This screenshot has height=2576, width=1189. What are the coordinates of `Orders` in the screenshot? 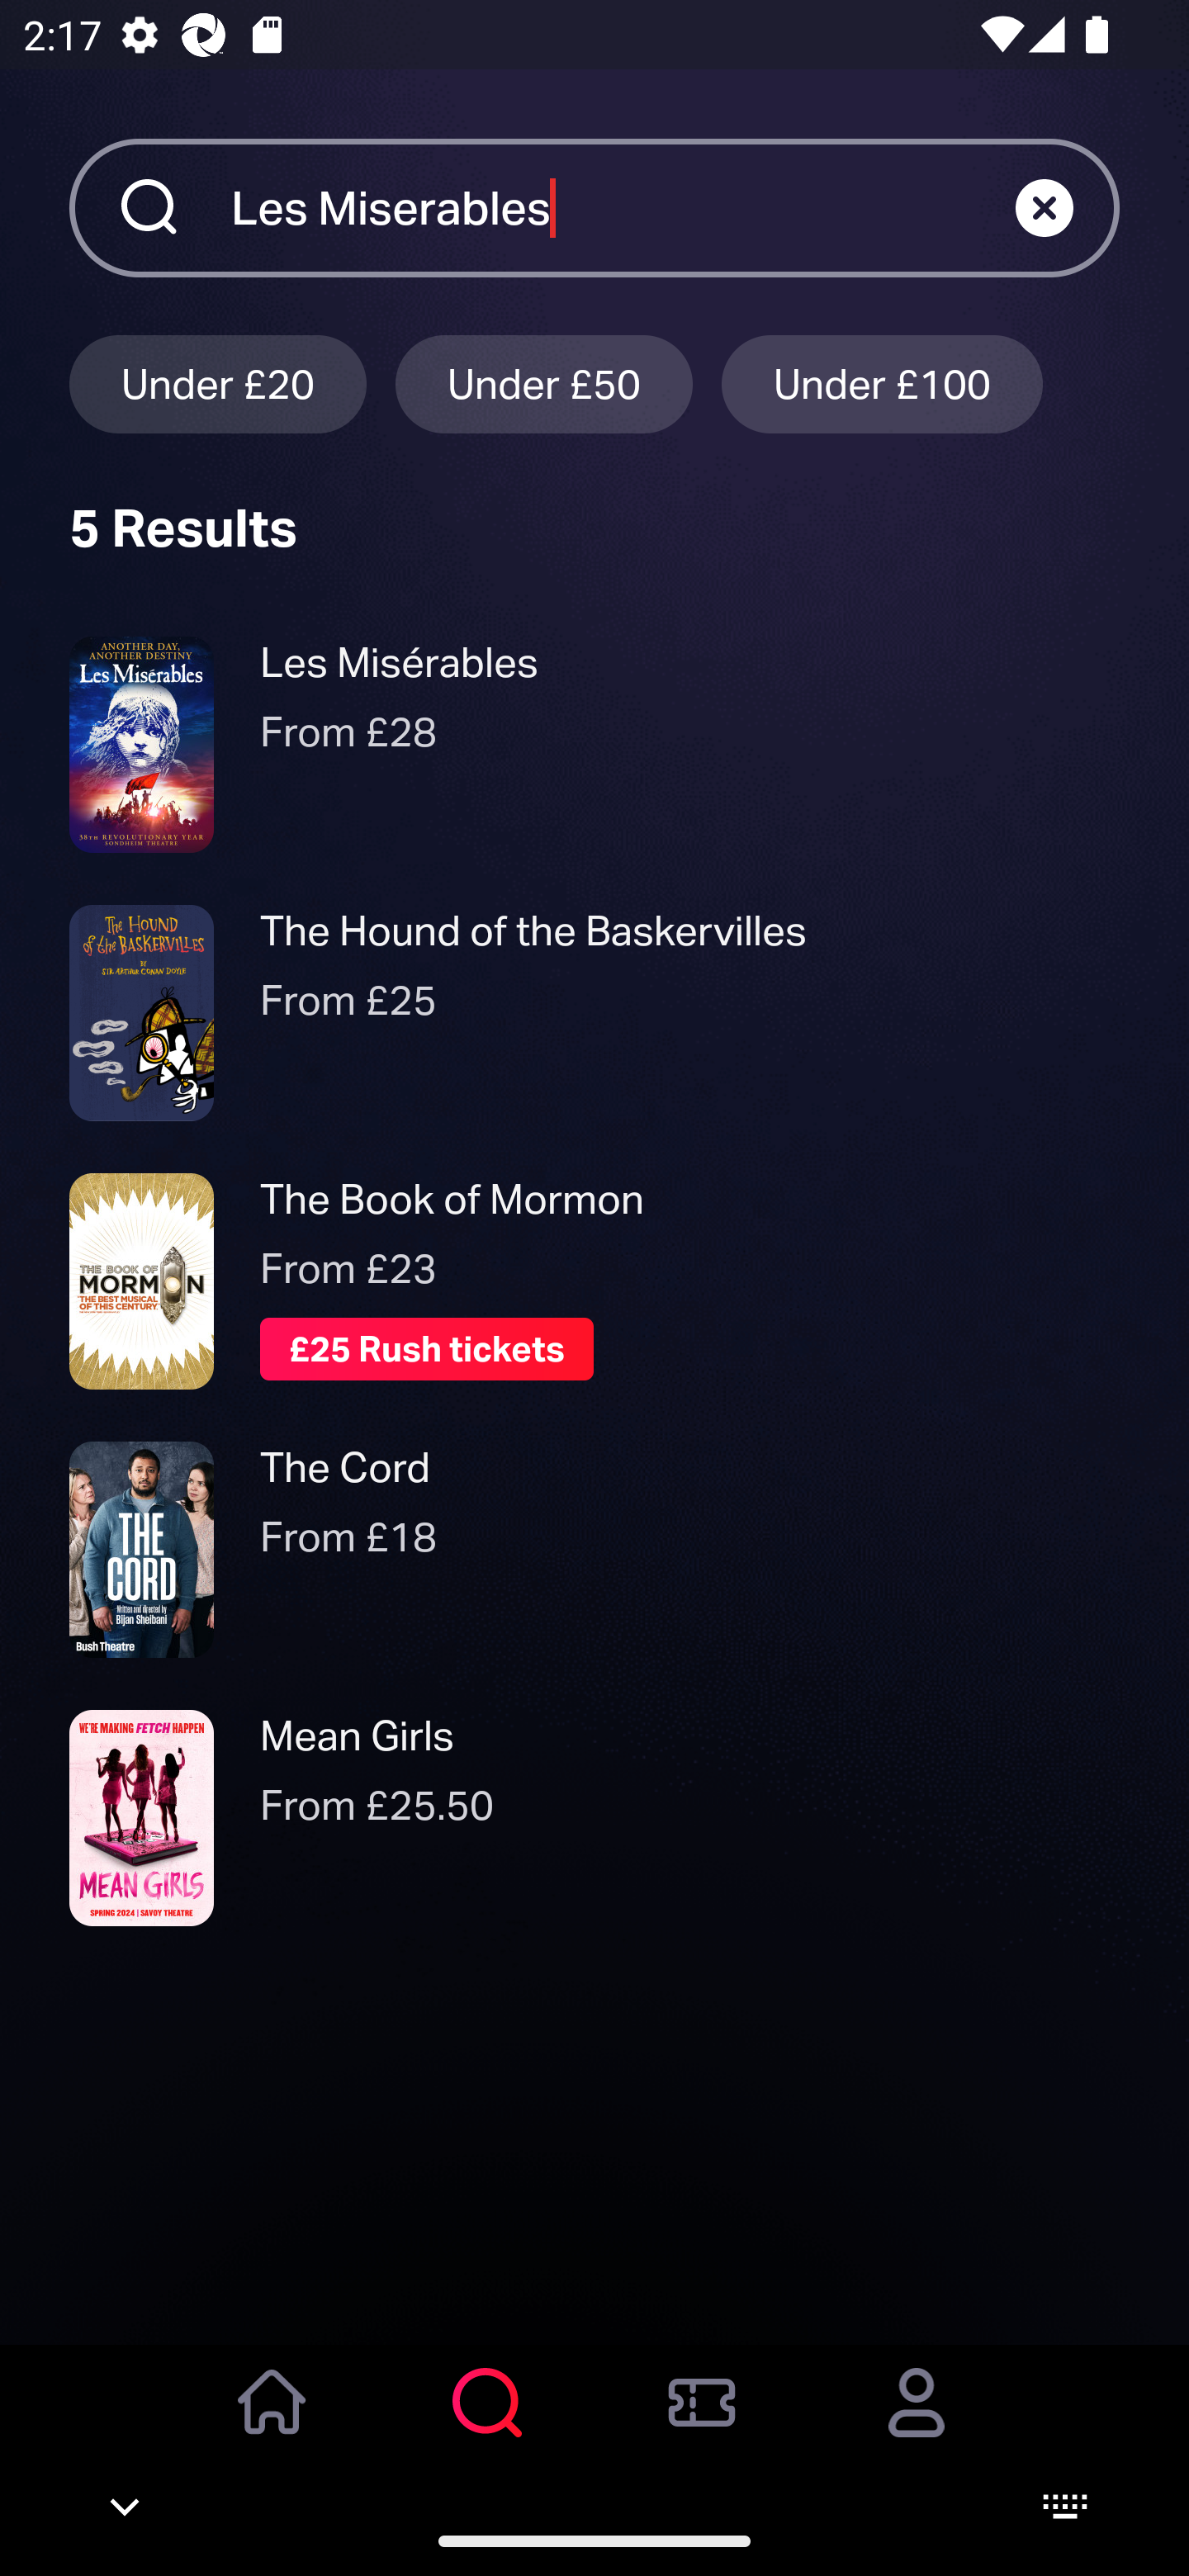 It's located at (702, 2425).